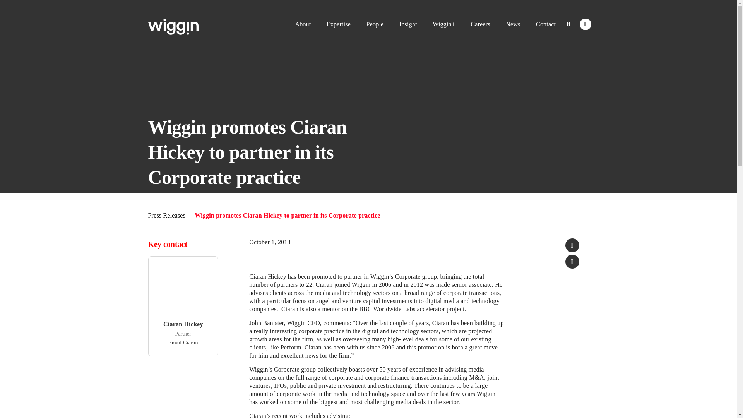  What do you see at coordinates (303, 24) in the screenshot?
I see `About` at bounding box center [303, 24].